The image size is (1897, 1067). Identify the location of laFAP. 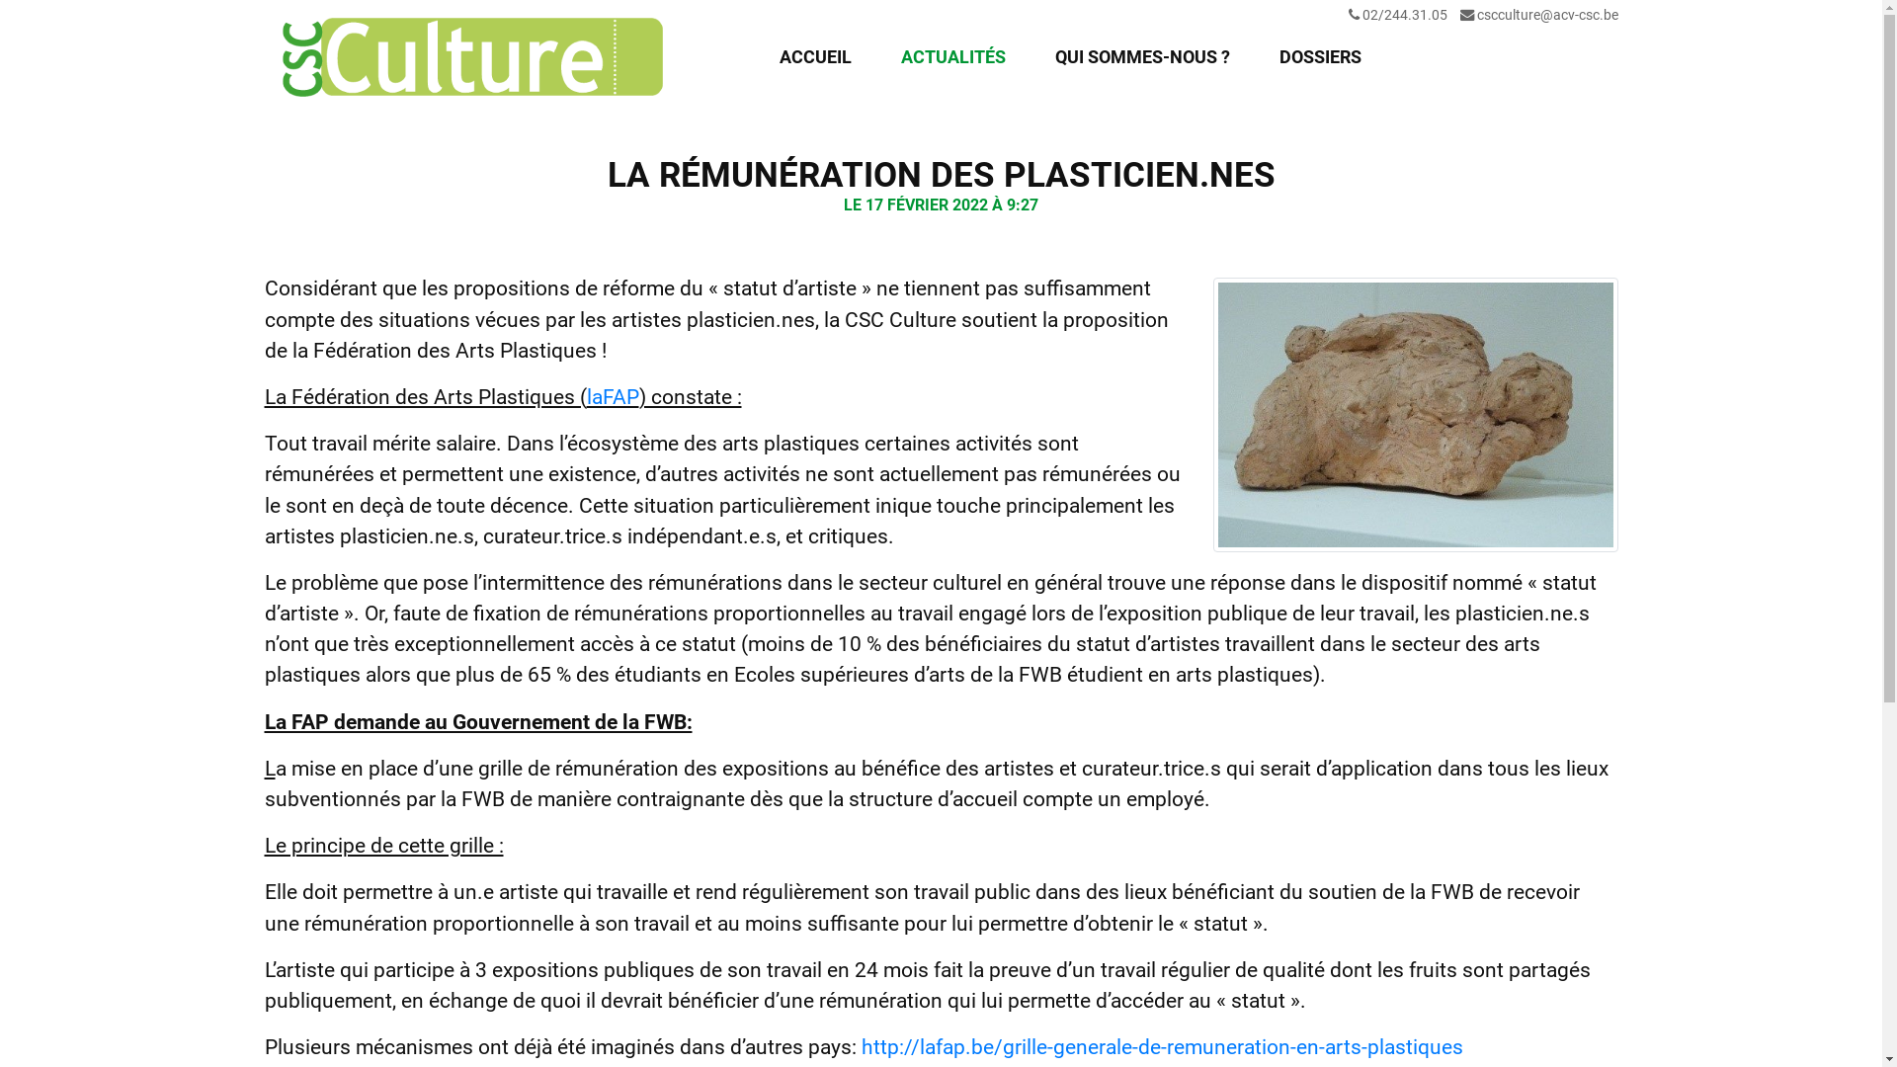
(613, 397).